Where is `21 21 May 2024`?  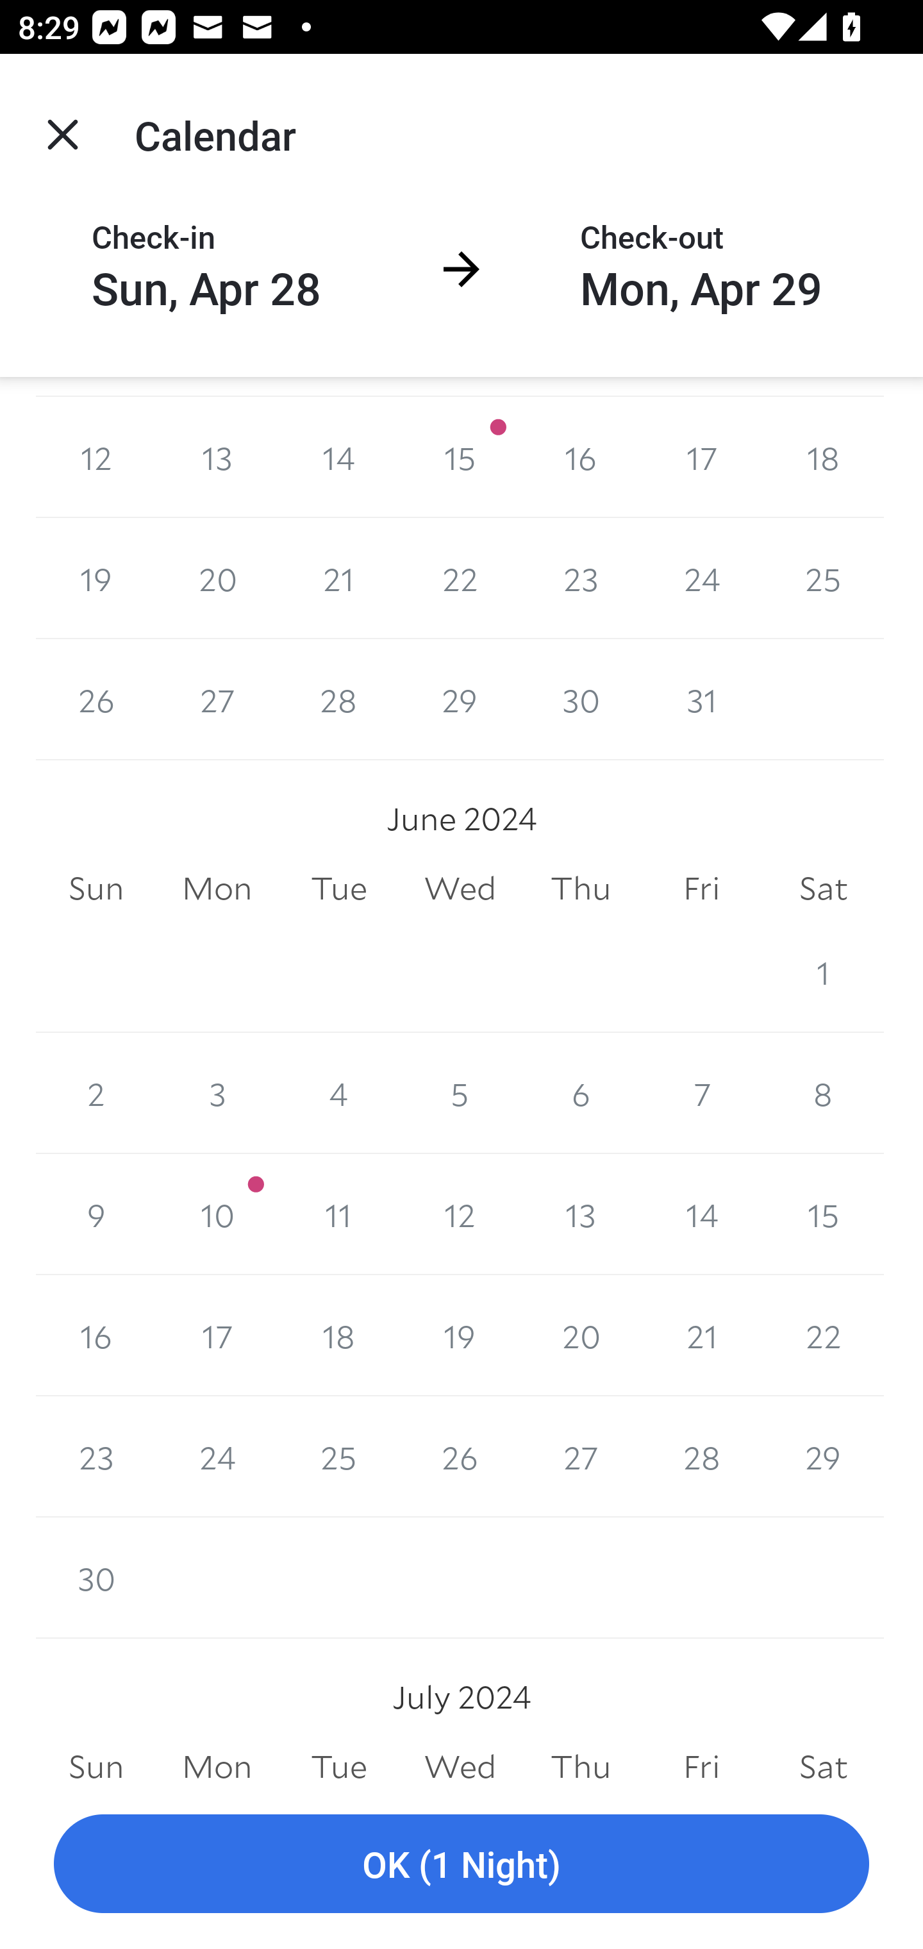 21 21 May 2024 is located at coordinates (338, 578).